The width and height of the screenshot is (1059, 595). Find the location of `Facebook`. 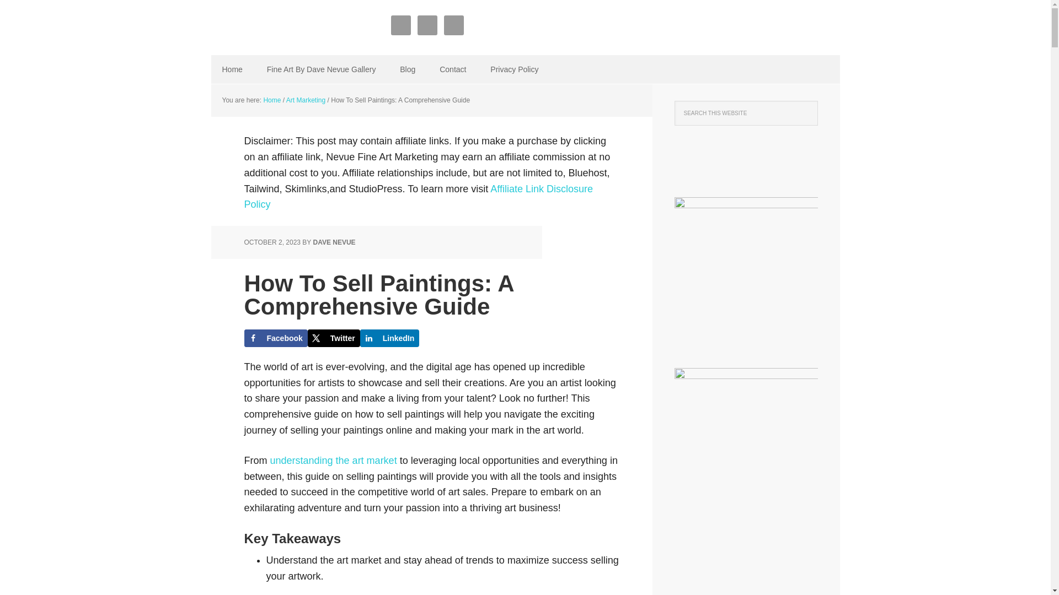

Facebook is located at coordinates (275, 338).